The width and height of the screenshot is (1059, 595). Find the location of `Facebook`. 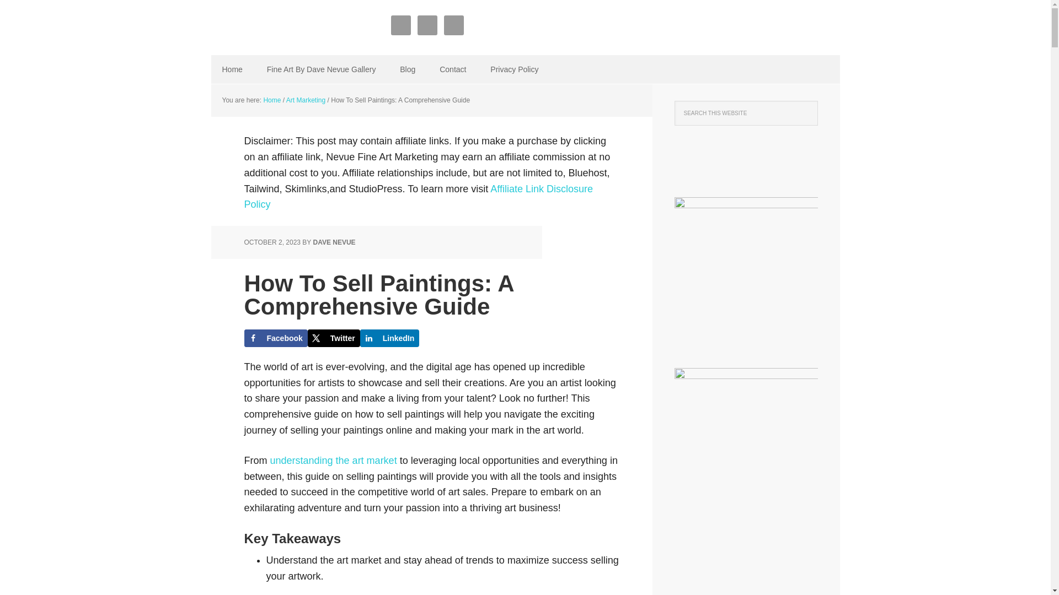

Facebook is located at coordinates (275, 338).